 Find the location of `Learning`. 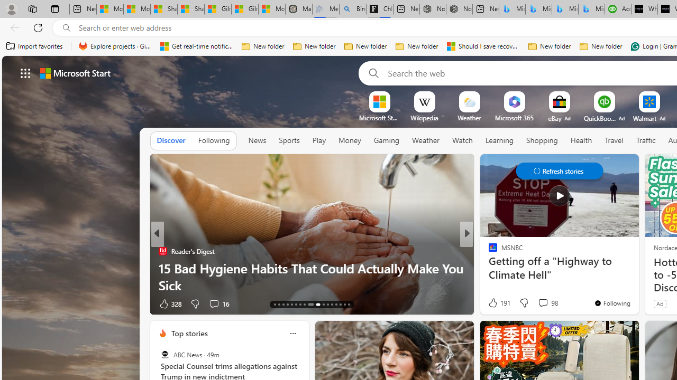

Learning is located at coordinates (499, 140).